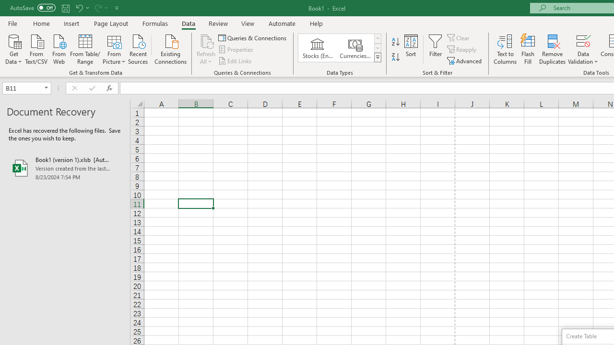 The height and width of the screenshot is (345, 614). Describe the element at coordinates (59, 48) in the screenshot. I see `From Web` at that location.